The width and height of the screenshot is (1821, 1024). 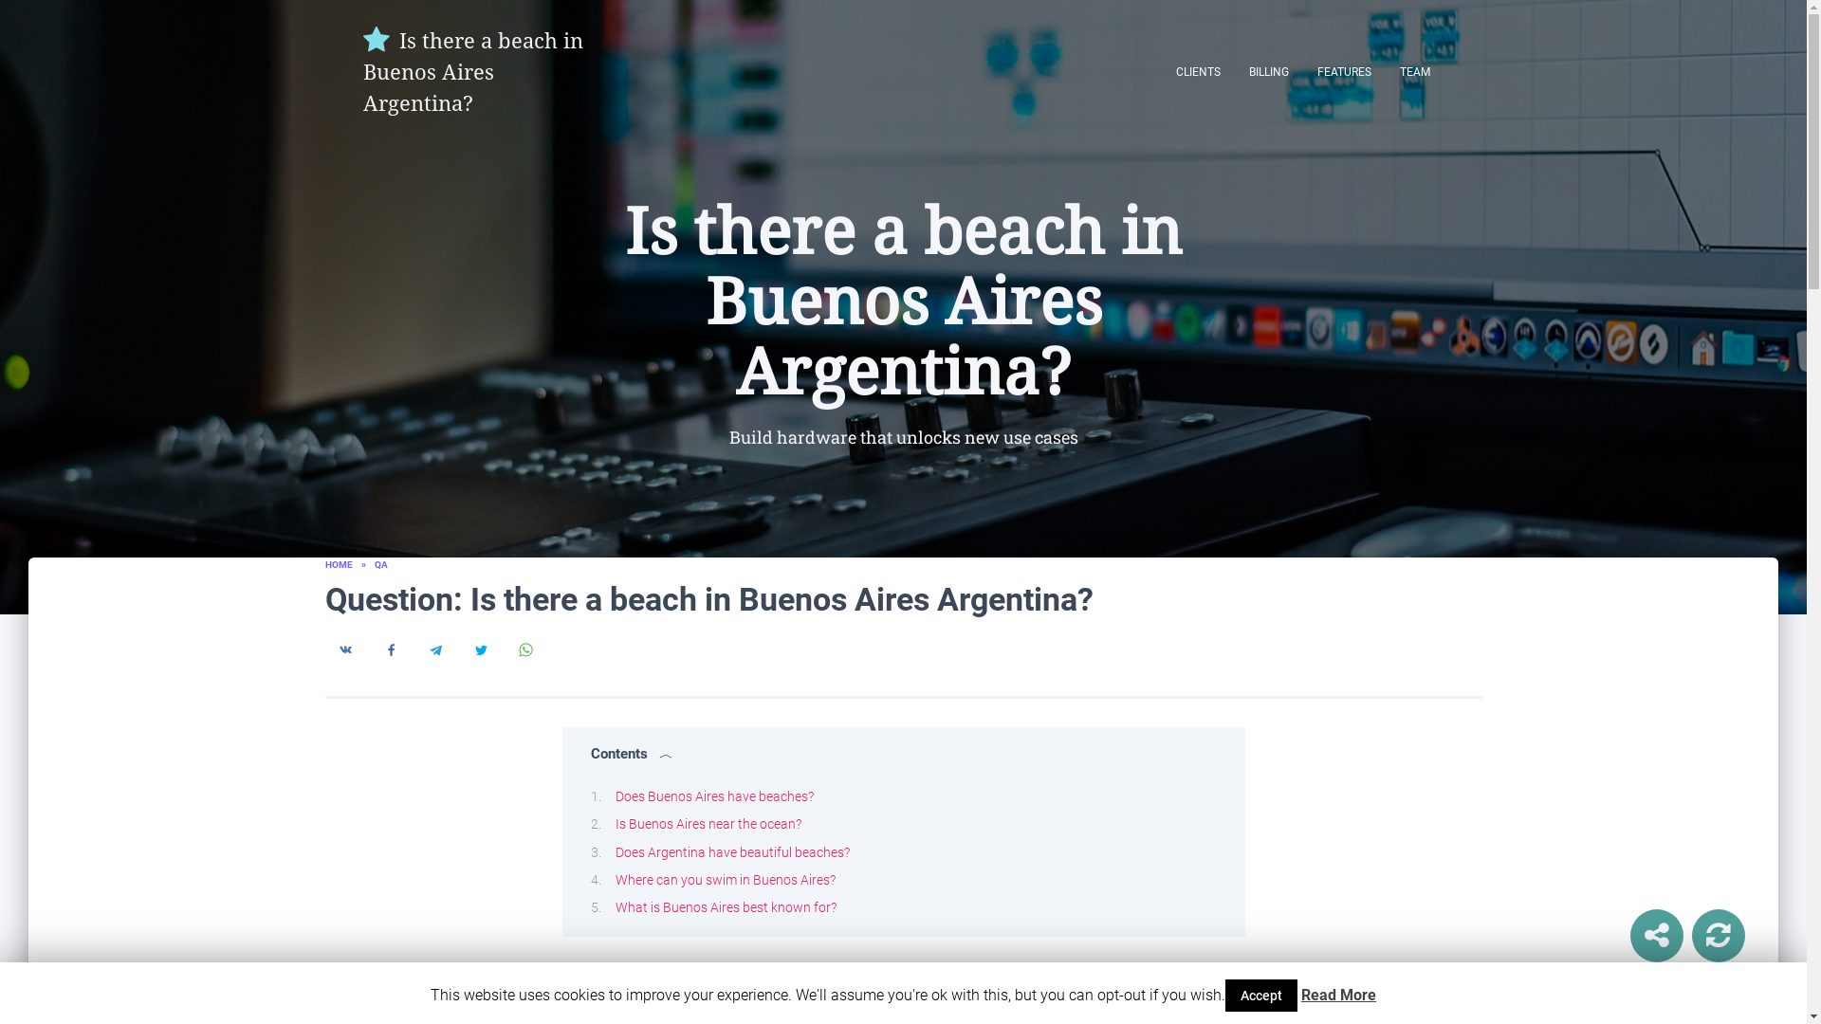 I want to click on Team, so click(x=1413, y=70).